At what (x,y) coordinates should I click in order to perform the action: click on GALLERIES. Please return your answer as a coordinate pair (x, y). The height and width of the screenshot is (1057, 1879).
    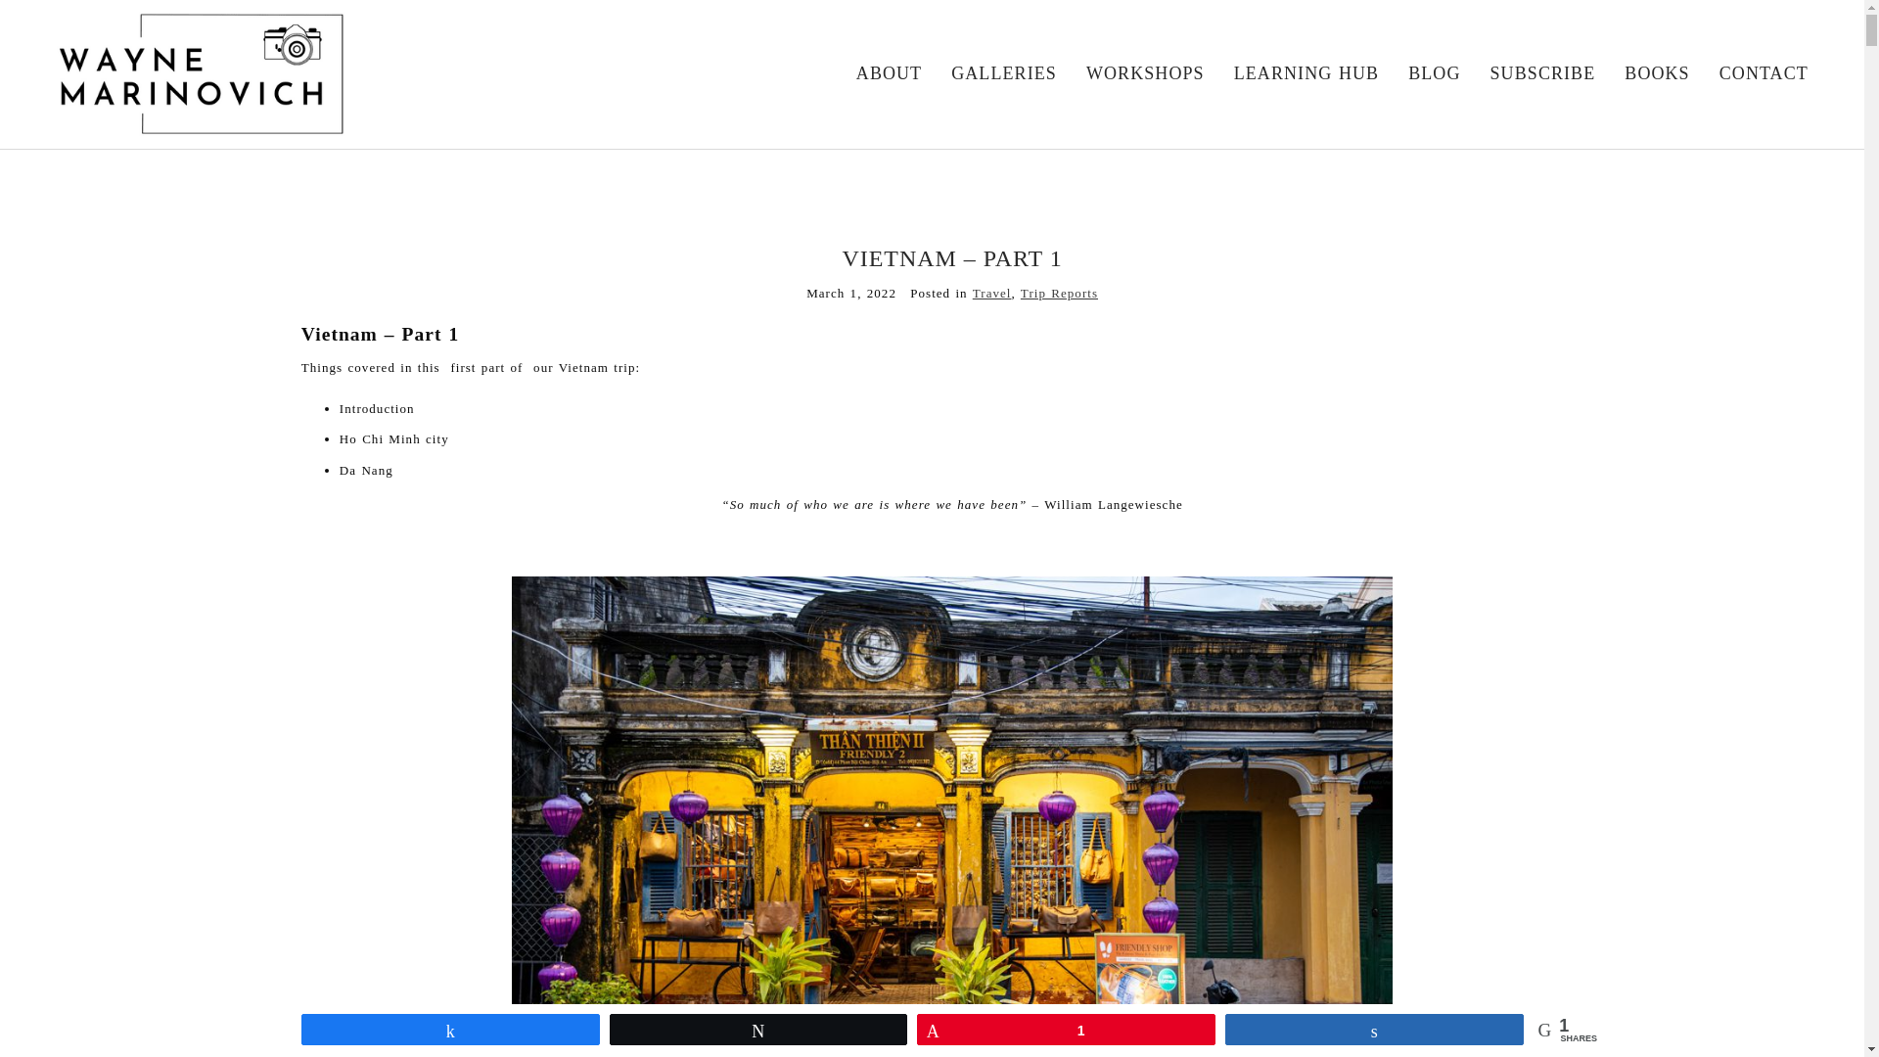
    Looking at the image, I should click on (1003, 72).